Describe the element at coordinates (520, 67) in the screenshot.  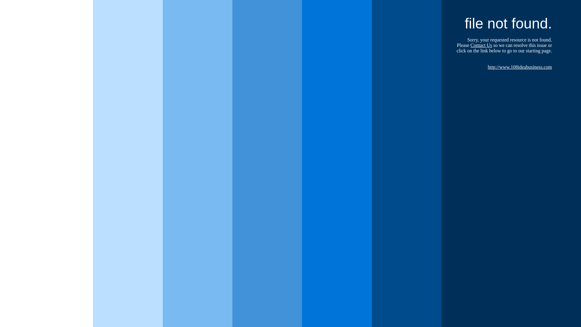
I see `http://www.108ideabusiness.com` at that location.